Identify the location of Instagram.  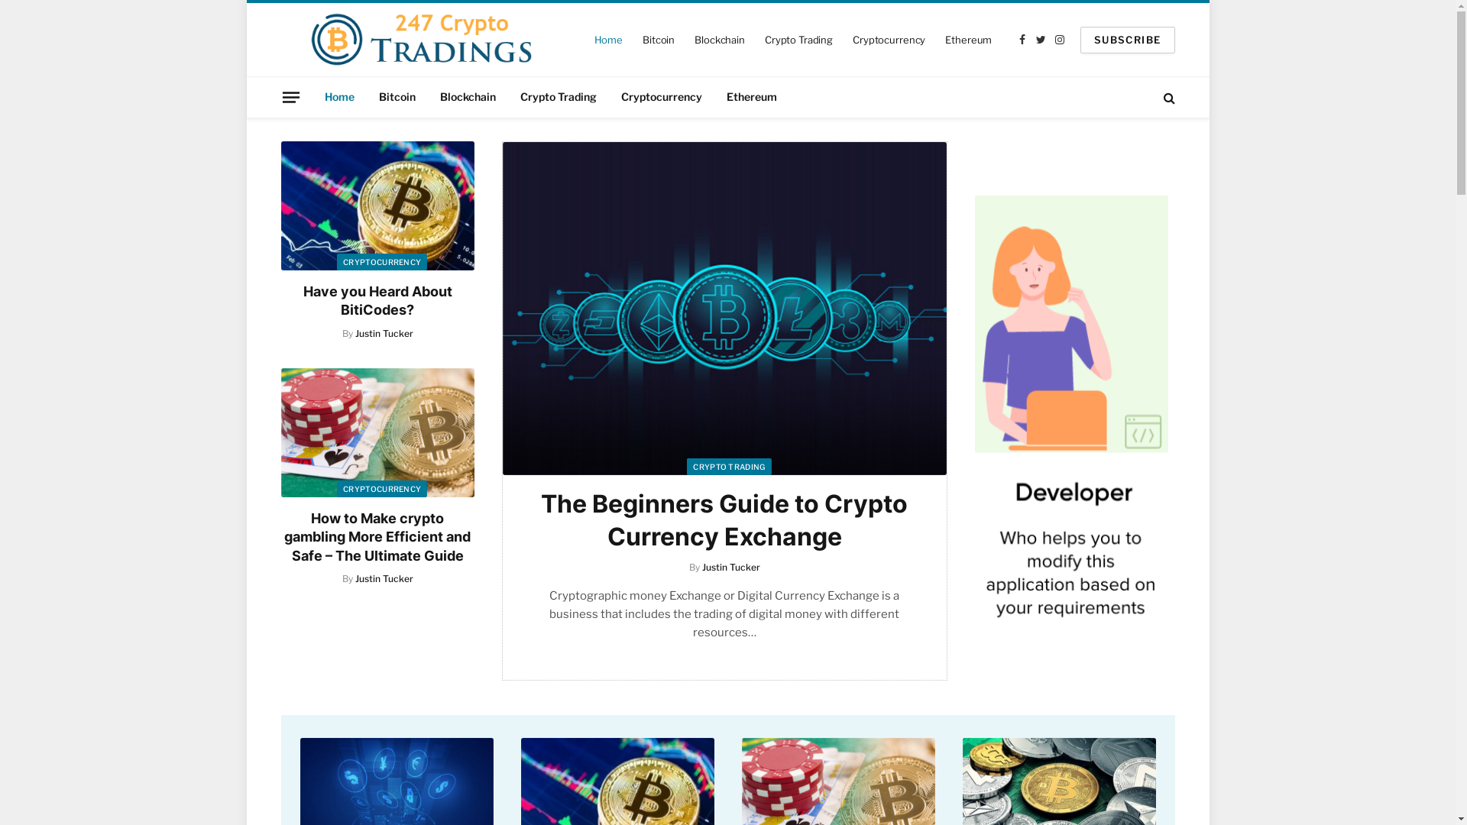
(1061, 40).